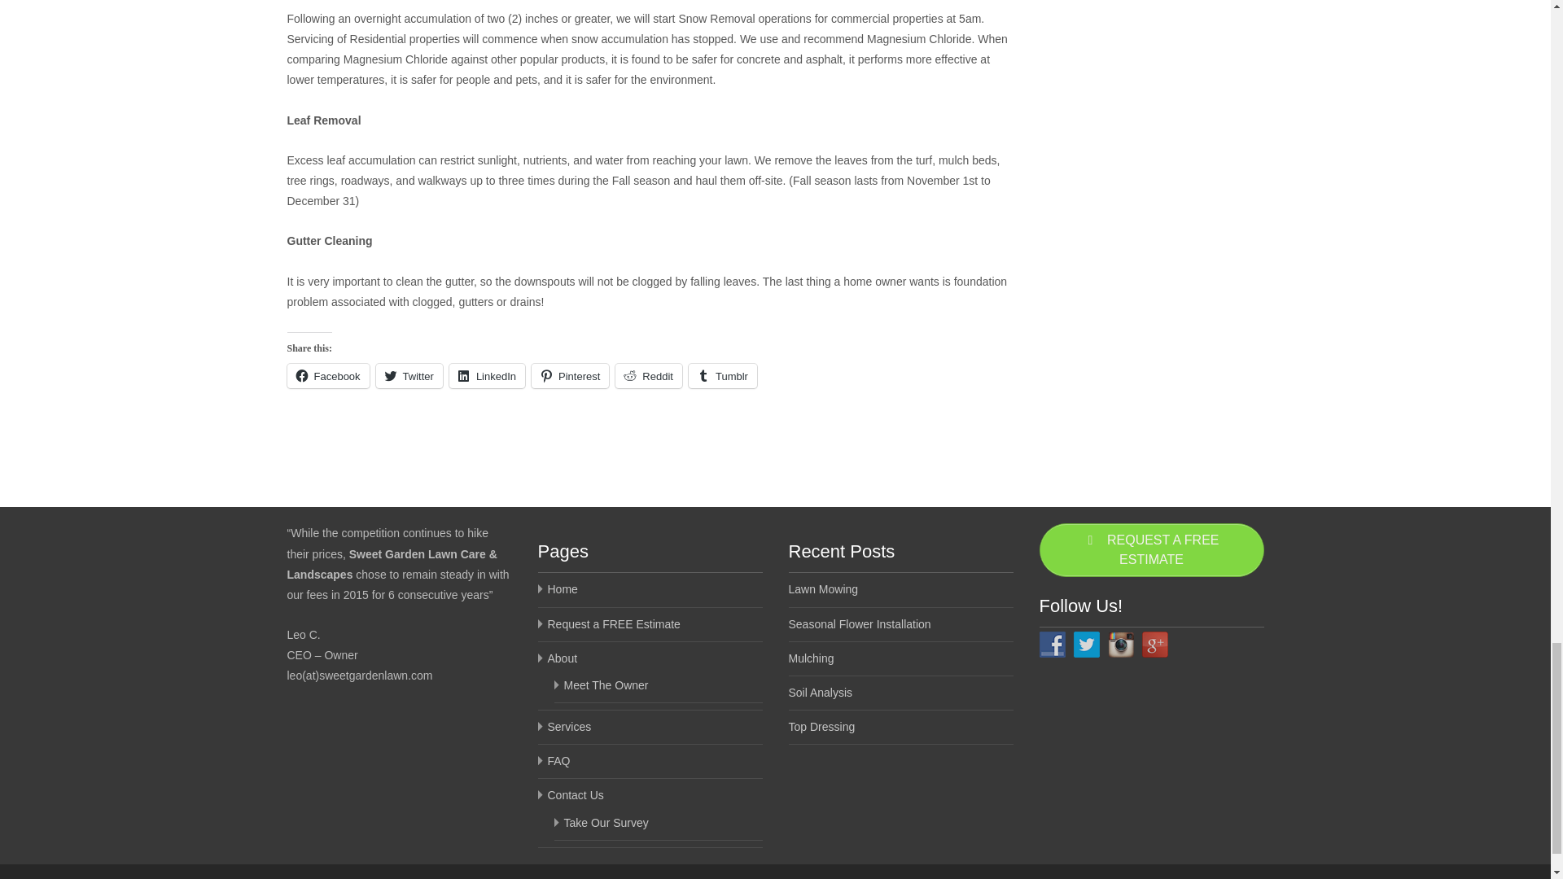  I want to click on Reddit, so click(648, 376).